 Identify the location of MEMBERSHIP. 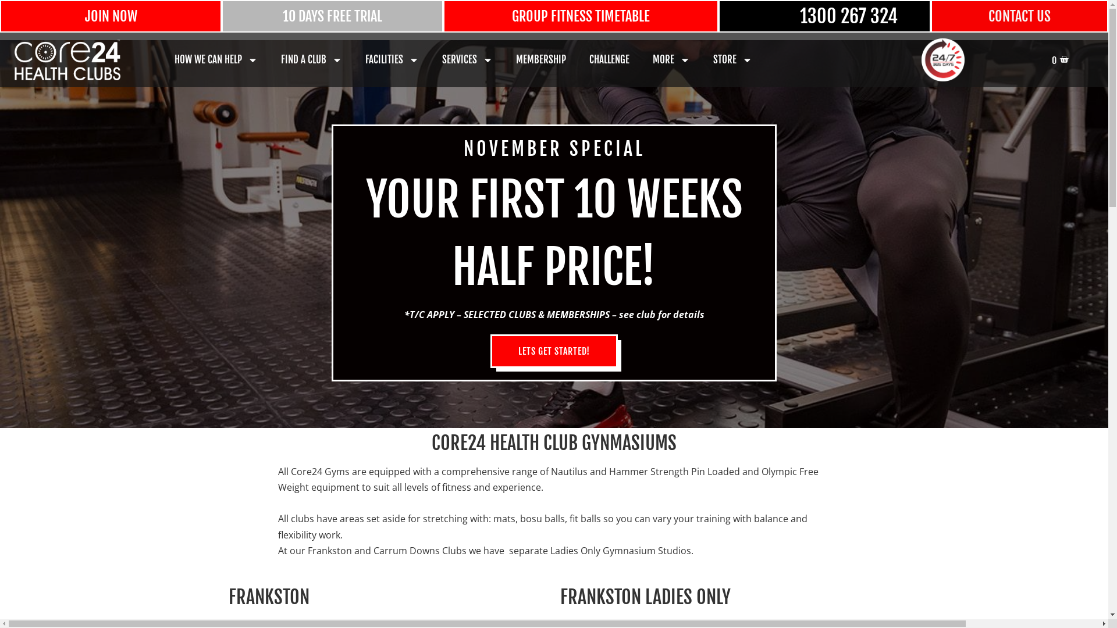
(541, 60).